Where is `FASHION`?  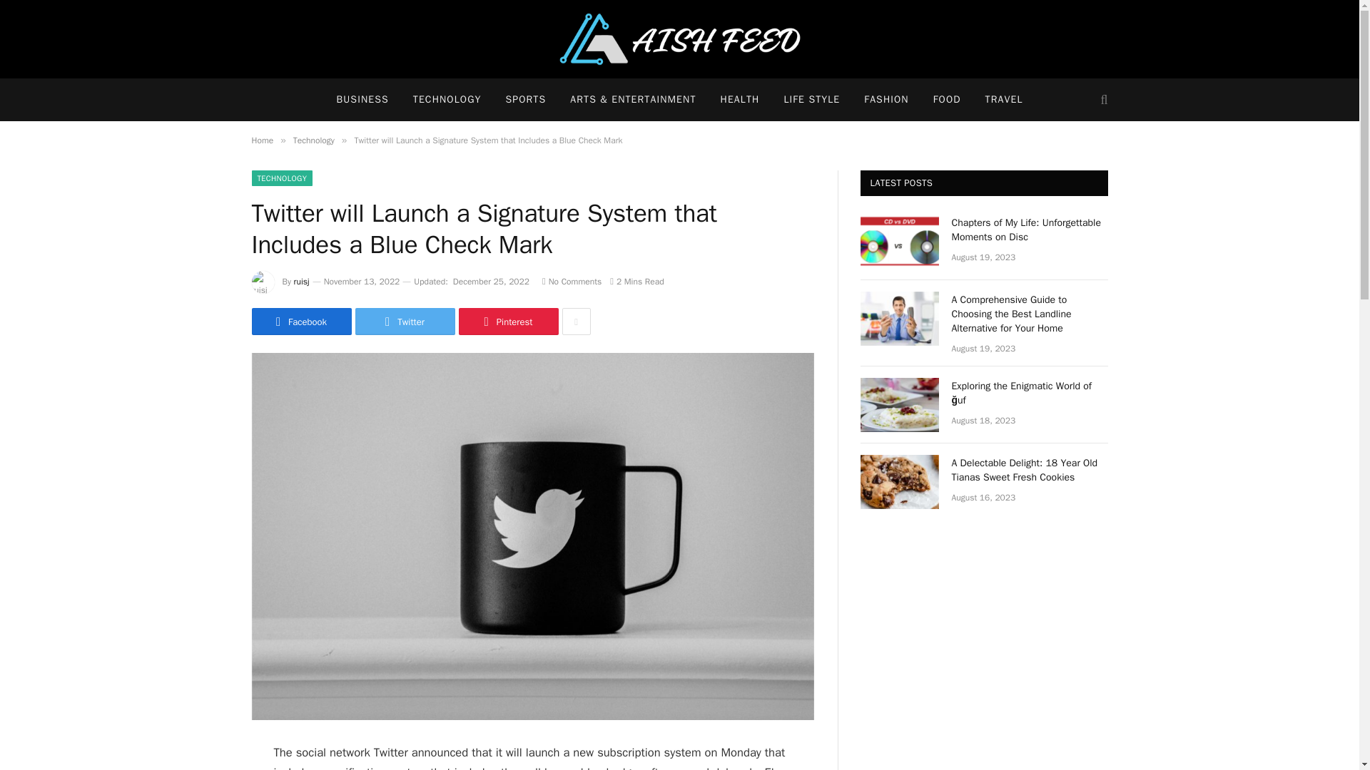
FASHION is located at coordinates (886, 100).